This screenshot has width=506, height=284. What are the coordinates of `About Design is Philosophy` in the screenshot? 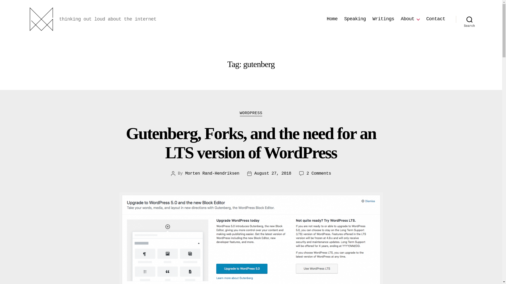 It's located at (410, 19).